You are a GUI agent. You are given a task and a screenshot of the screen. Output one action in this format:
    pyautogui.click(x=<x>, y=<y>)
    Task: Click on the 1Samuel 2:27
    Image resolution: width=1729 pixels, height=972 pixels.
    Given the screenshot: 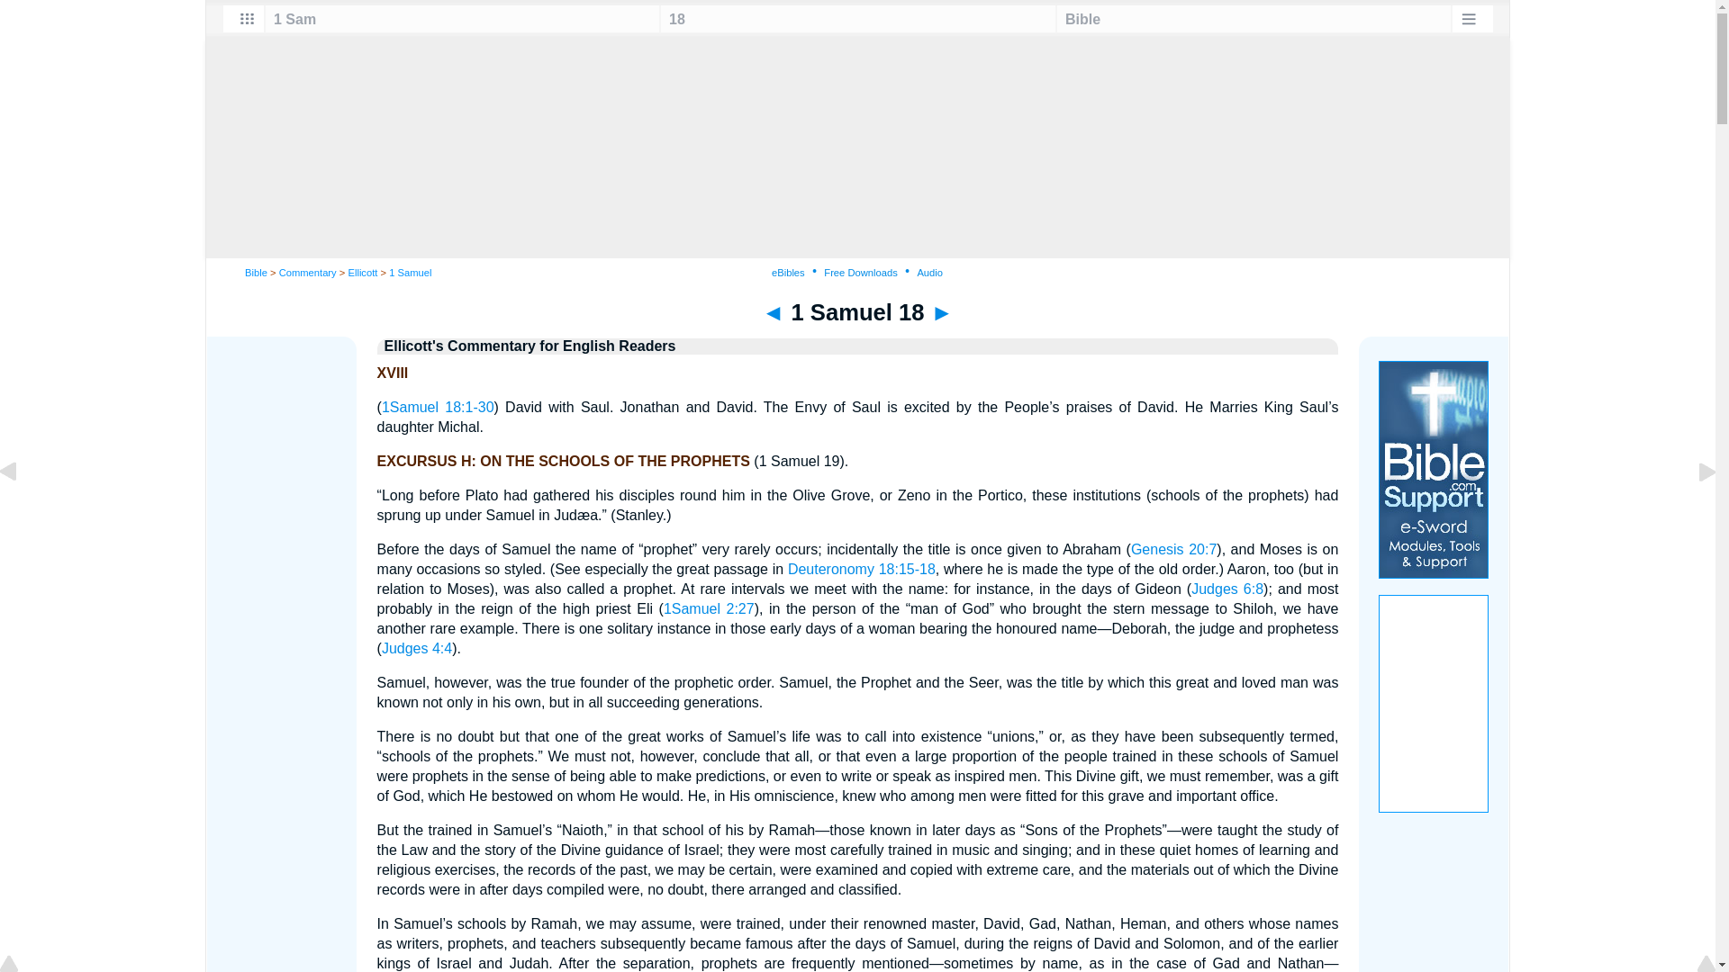 What is the action you would take?
    pyautogui.click(x=709, y=608)
    